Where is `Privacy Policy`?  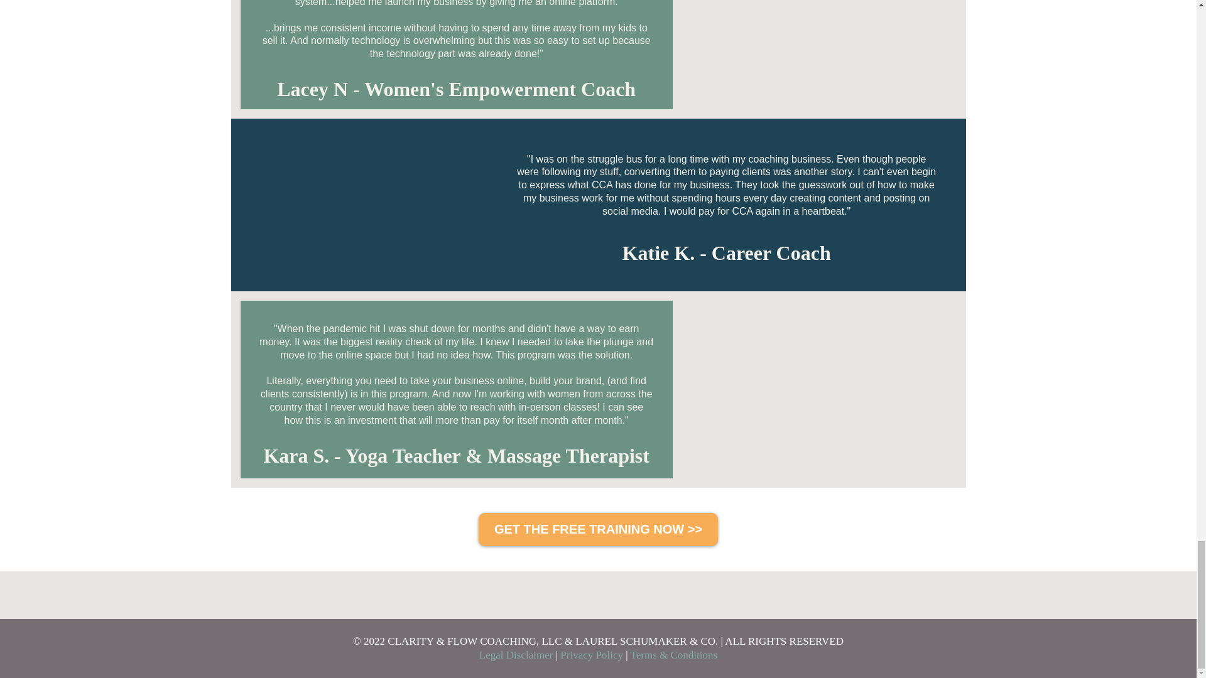 Privacy Policy is located at coordinates (592, 655).